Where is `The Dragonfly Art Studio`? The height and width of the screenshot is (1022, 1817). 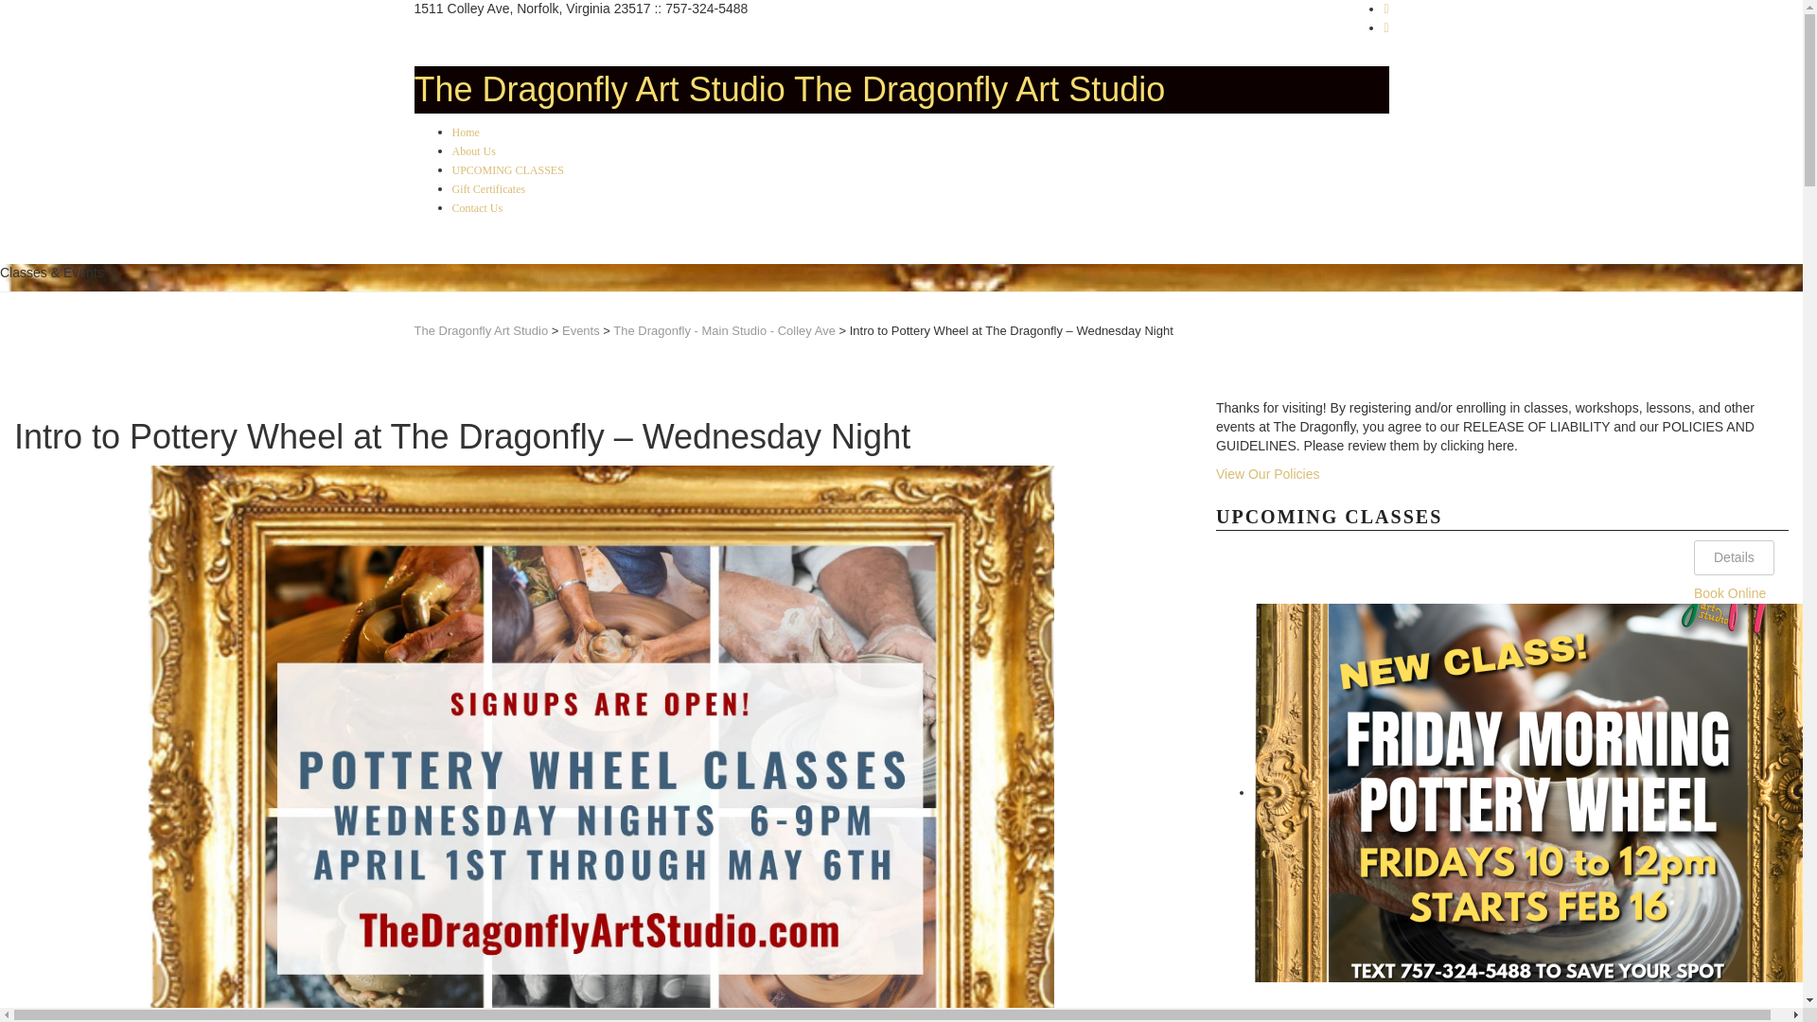 The Dragonfly Art Studio is located at coordinates (481, 331).